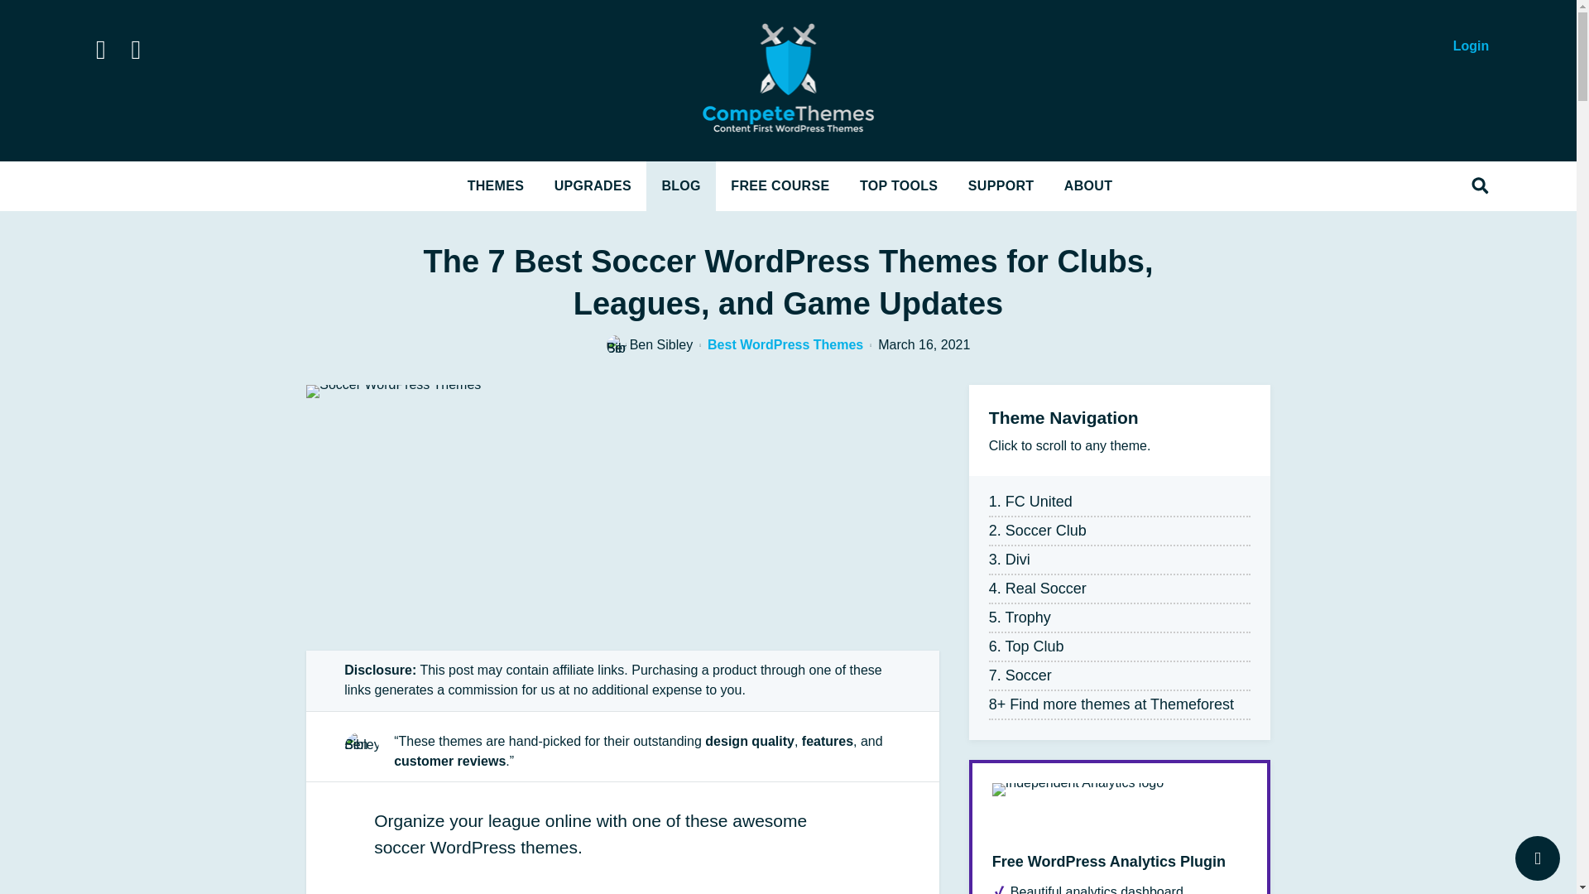  Describe the element at coordinates (1001, 185) in the screenshot. I see `SUPPORT` at that location.